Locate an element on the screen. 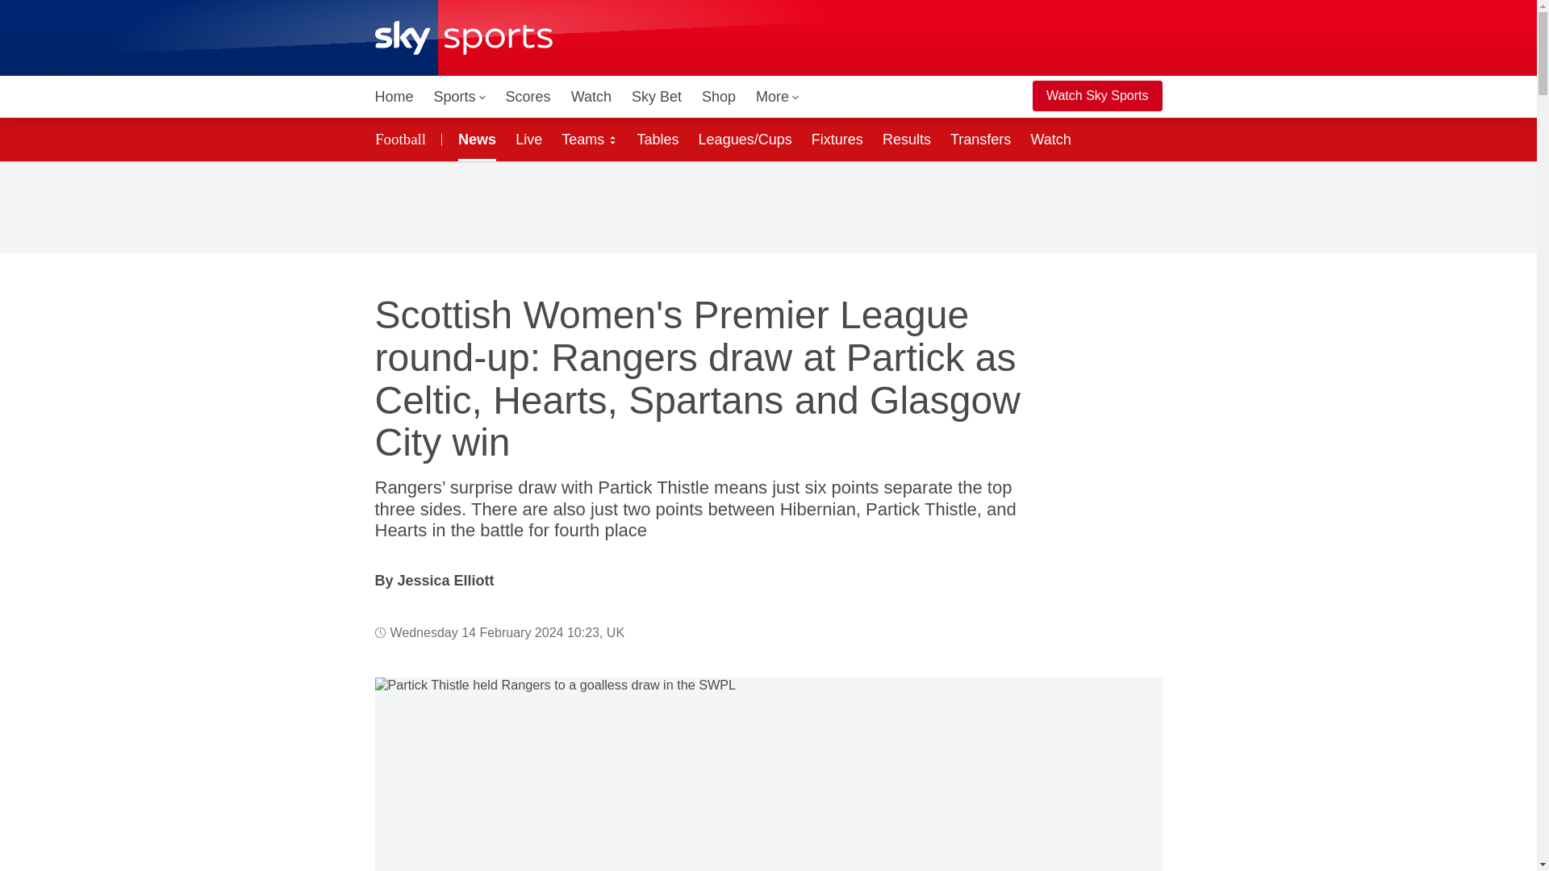  Shop is located at coordinates (718, 97).